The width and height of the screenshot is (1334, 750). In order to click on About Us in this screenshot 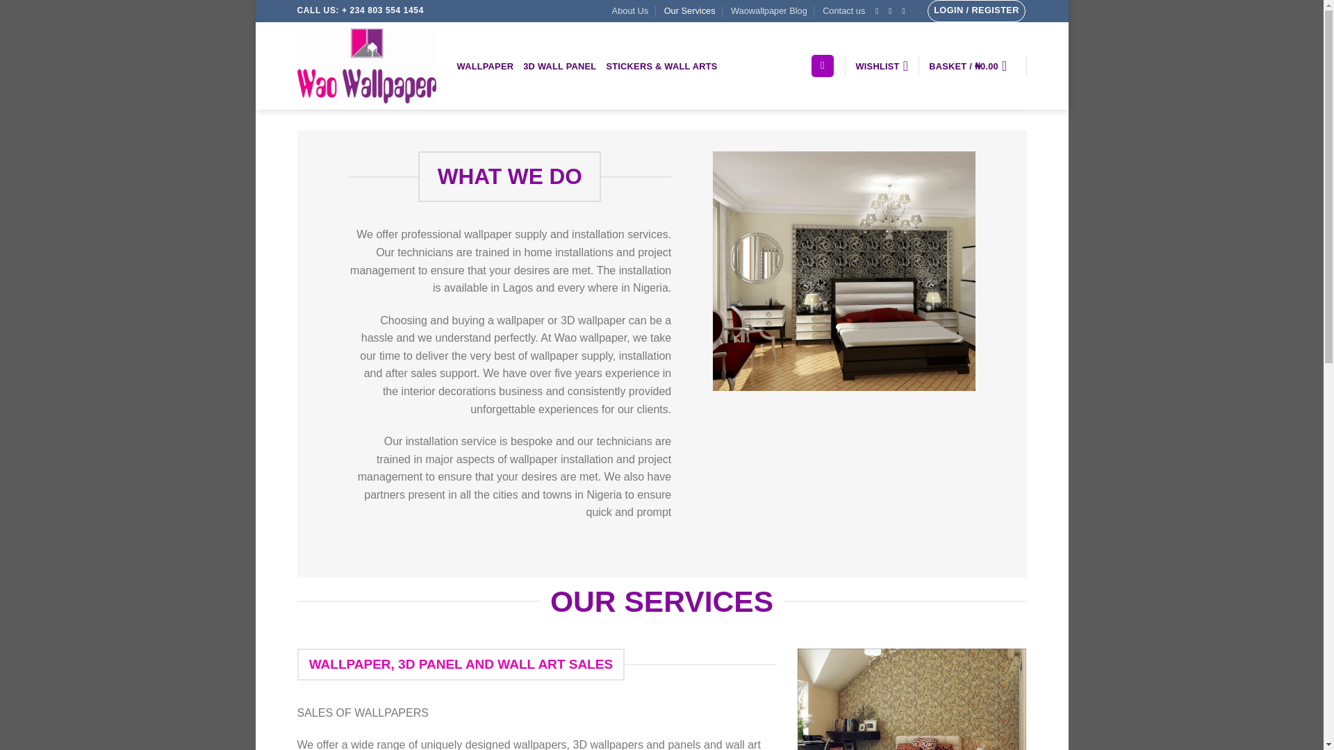, I will do `click(630, 11)`.